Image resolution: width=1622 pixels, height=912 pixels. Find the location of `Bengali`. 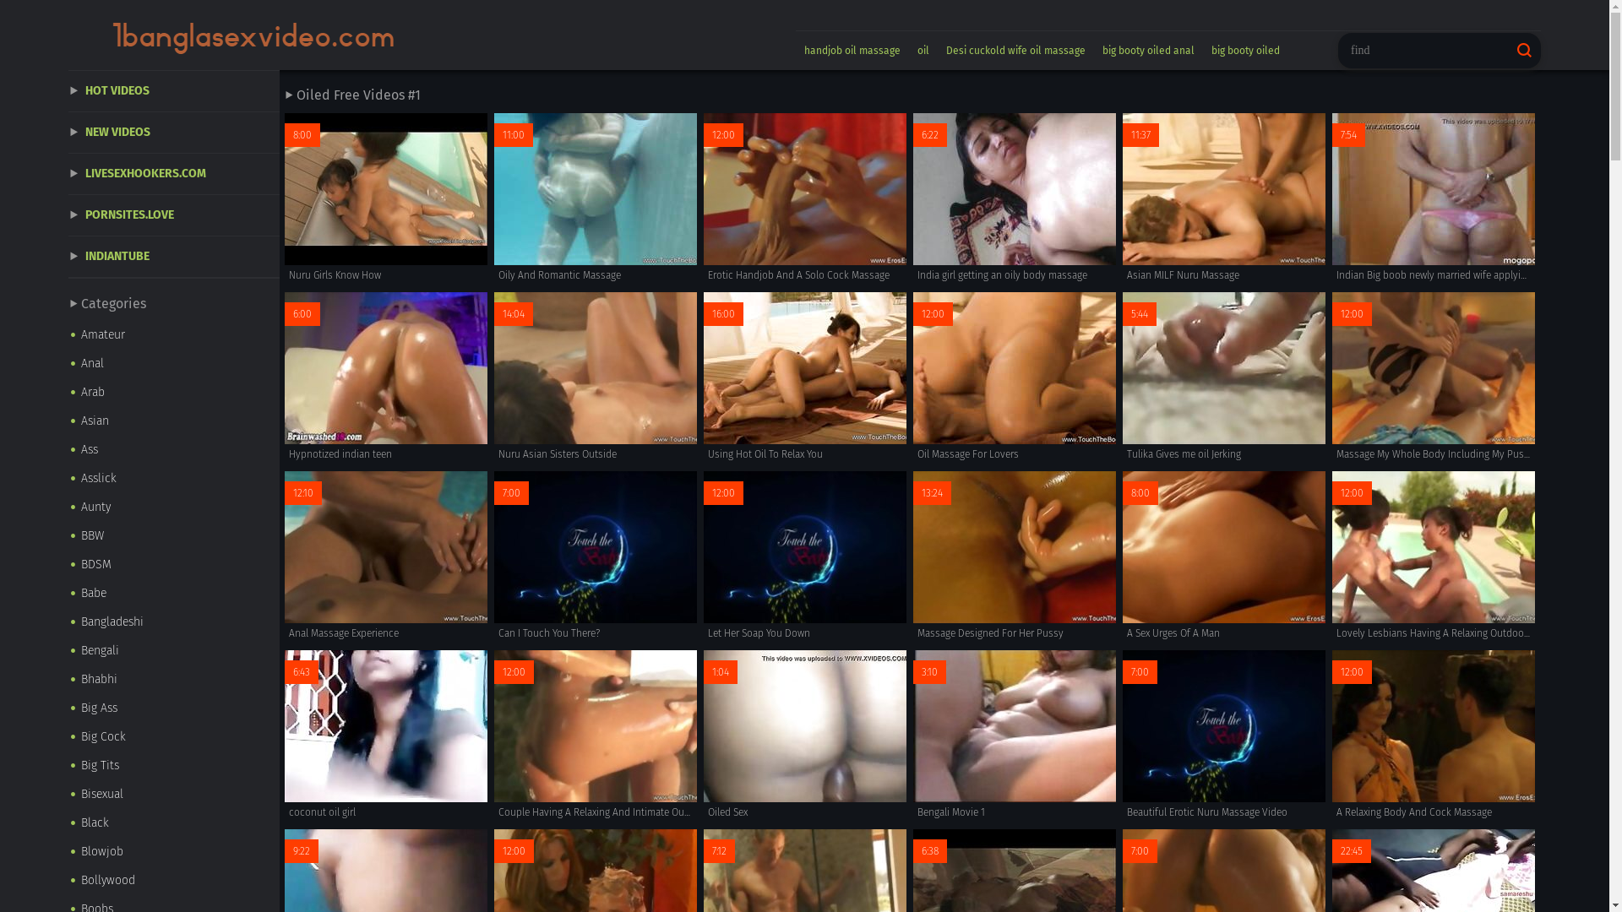

Bengali is located at coordinates (174, 651).